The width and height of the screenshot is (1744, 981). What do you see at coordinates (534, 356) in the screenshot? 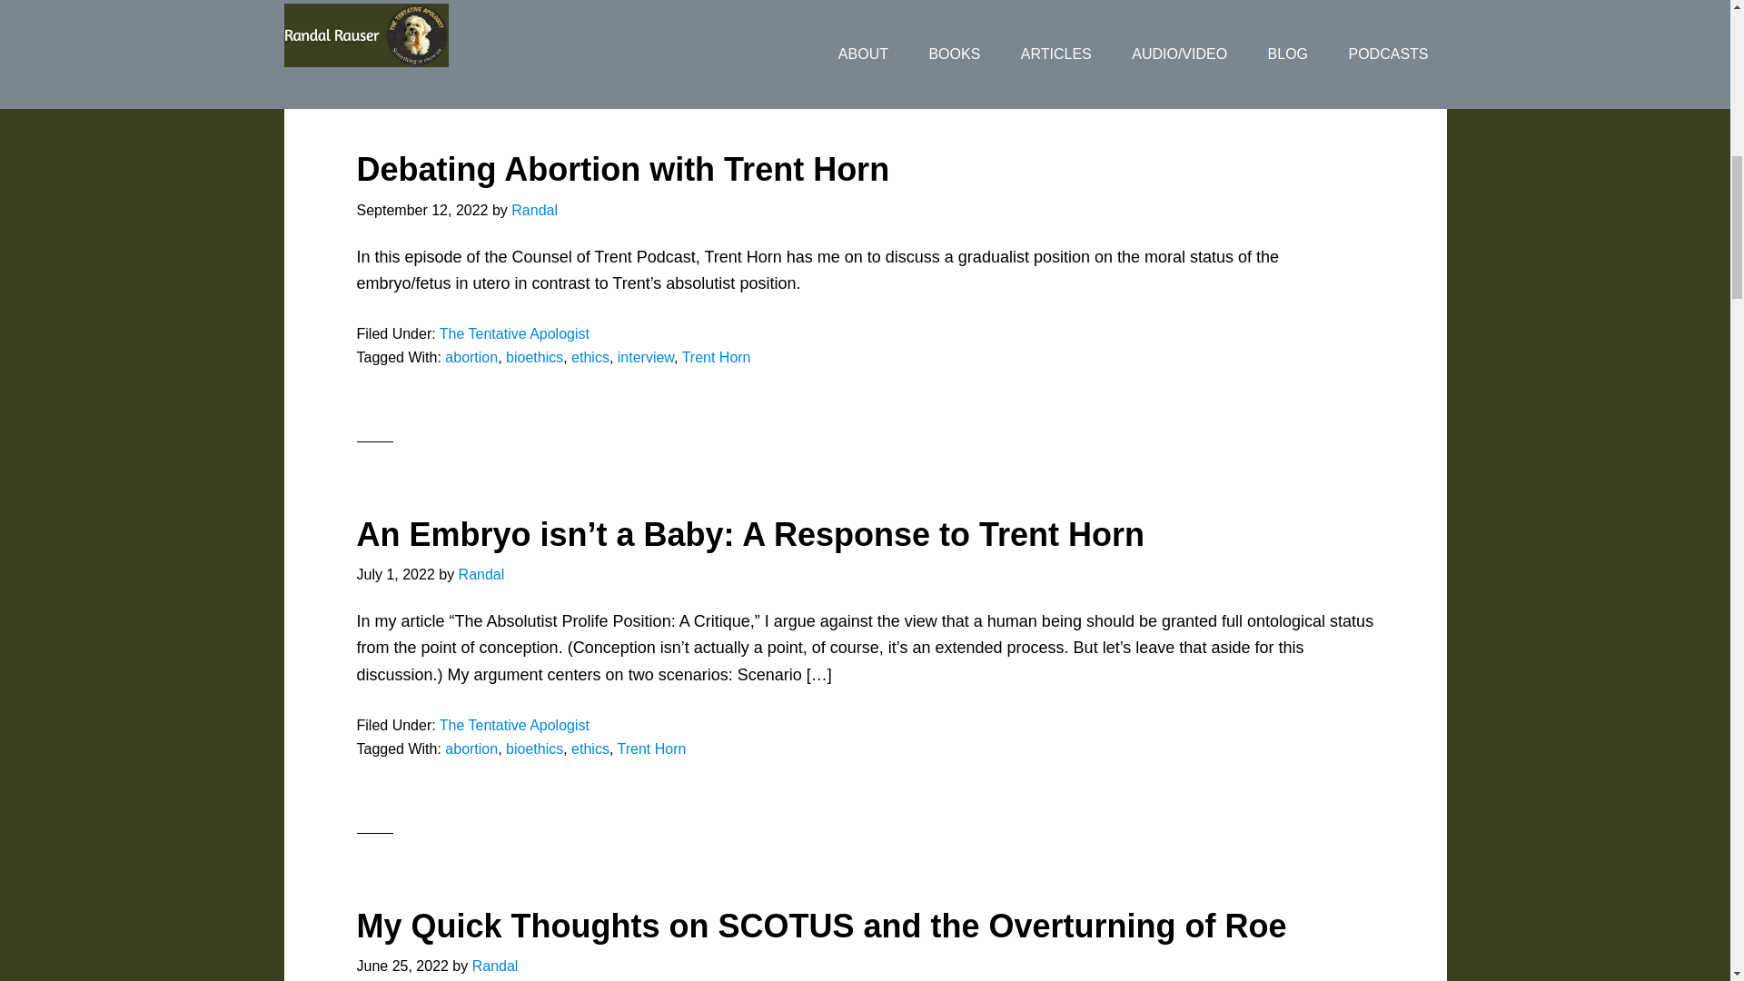
I see `bioethics` at bounding box center [534, 356].